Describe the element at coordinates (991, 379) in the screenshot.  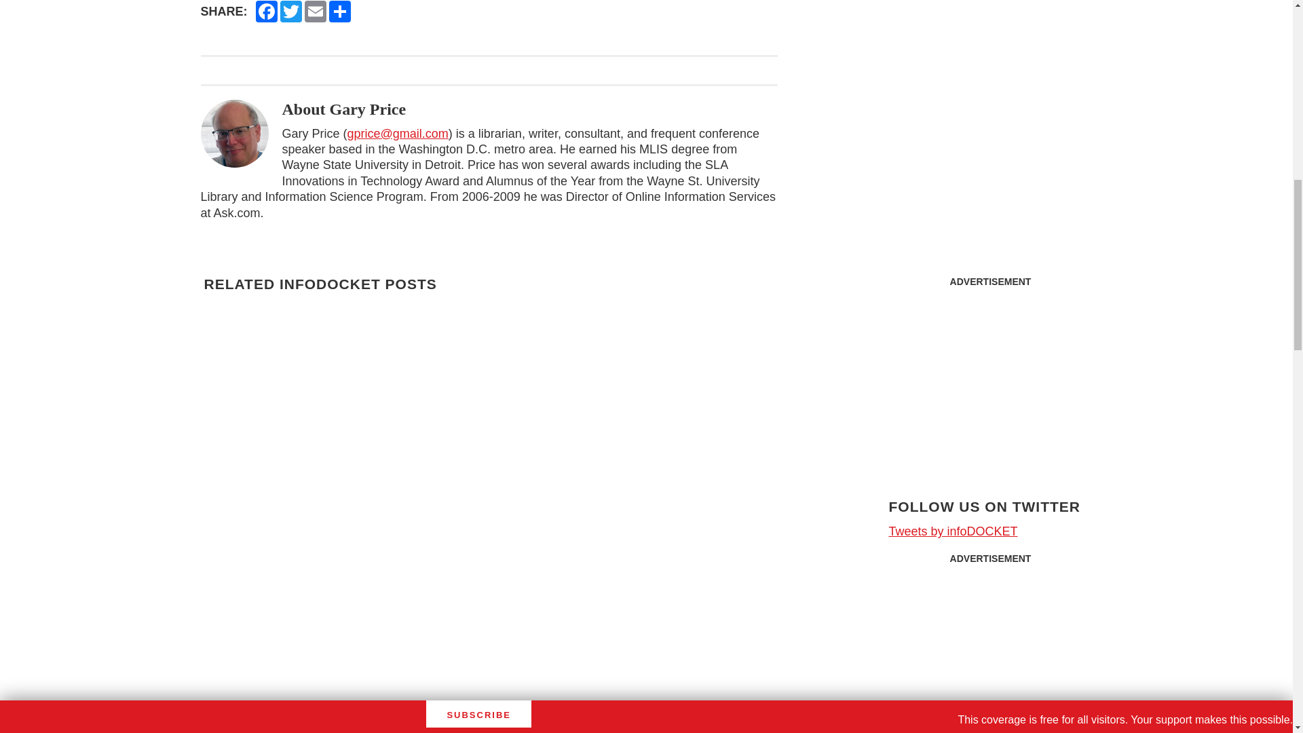
I see `3rd party ad content` at that location.